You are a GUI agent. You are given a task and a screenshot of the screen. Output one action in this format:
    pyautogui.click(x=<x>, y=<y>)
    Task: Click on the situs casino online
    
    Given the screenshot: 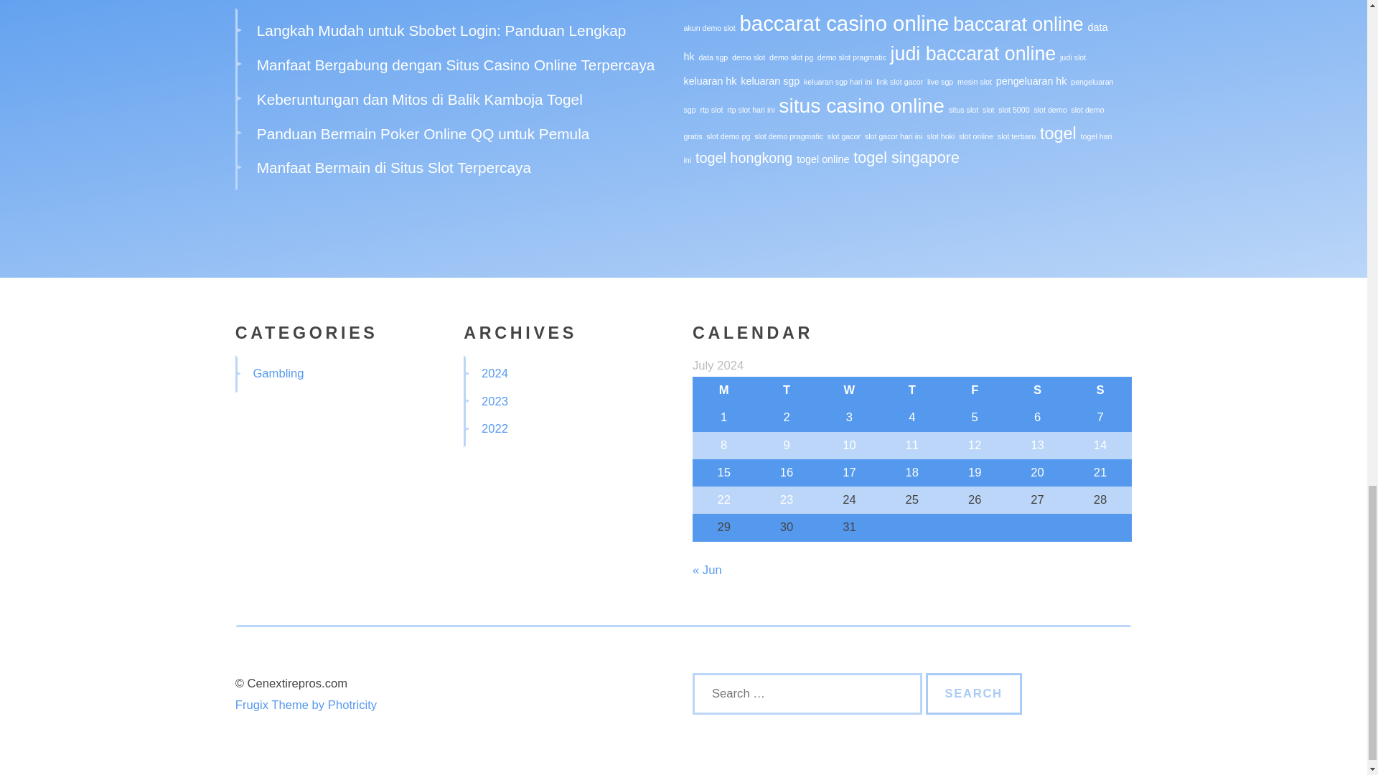 What is the action you would take?
    pyautogui.click(x=861, y=105)
    